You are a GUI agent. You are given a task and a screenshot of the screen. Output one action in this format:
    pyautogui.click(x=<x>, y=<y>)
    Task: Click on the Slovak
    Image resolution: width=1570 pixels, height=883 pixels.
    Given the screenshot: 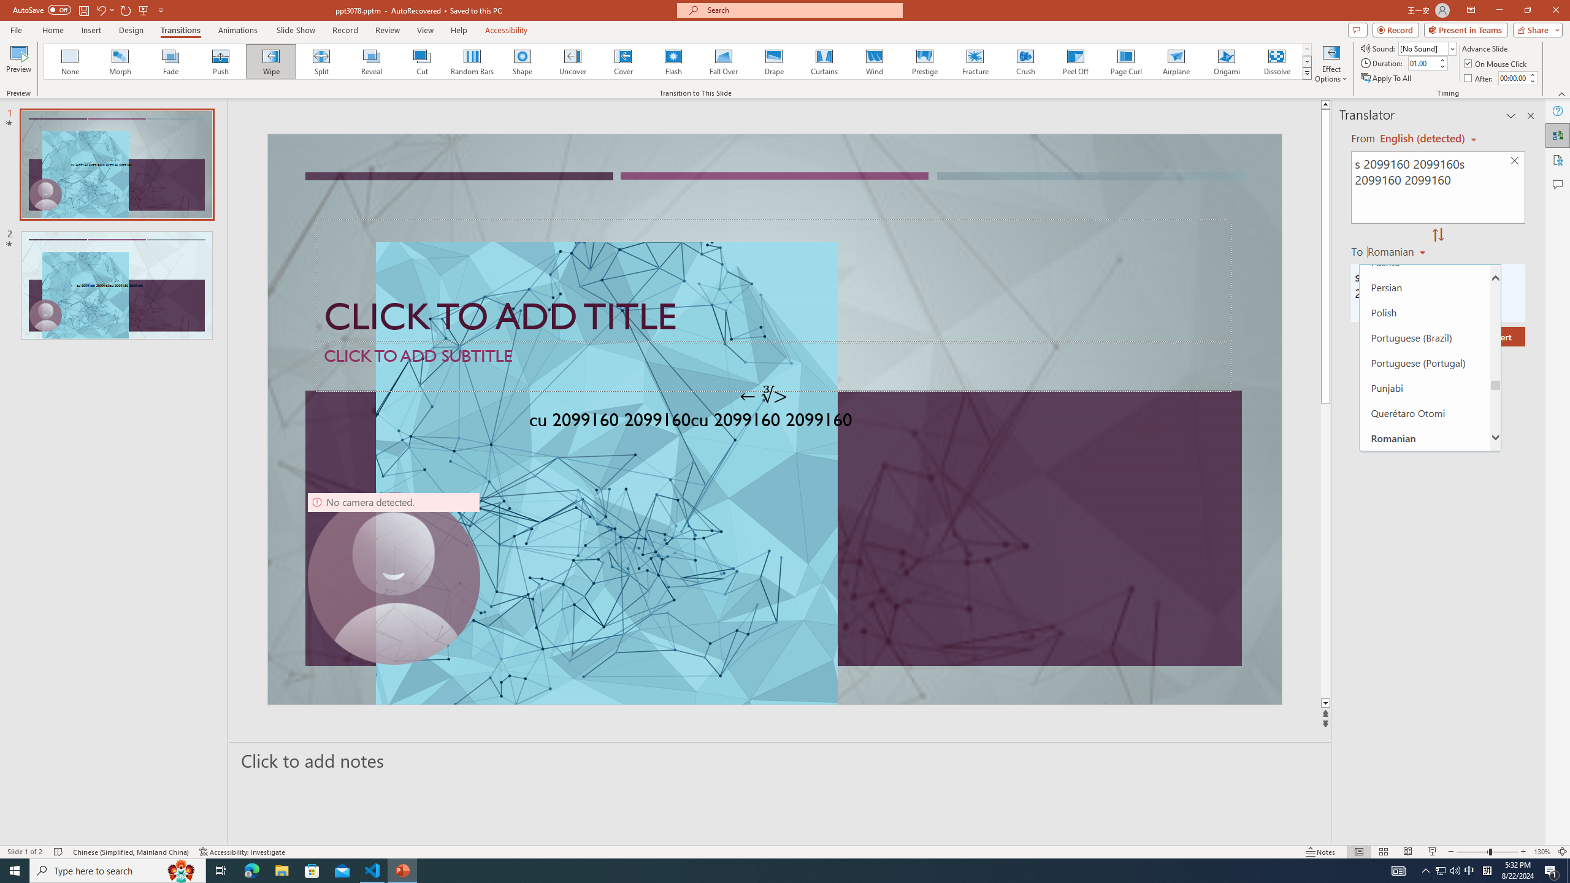 What is the action you would take?
    pyautogui.click(x=1424, y=739)
    